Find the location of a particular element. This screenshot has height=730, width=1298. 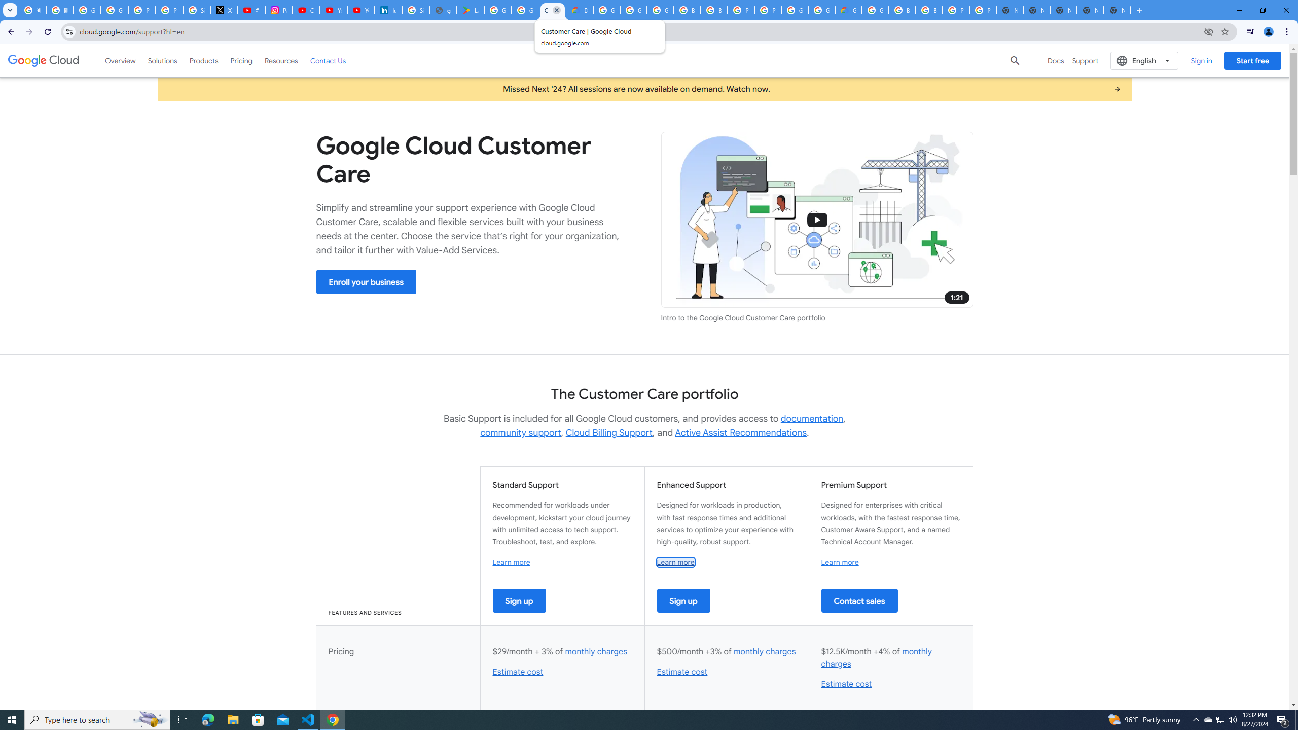

community support is located at coordinates (520, 433).